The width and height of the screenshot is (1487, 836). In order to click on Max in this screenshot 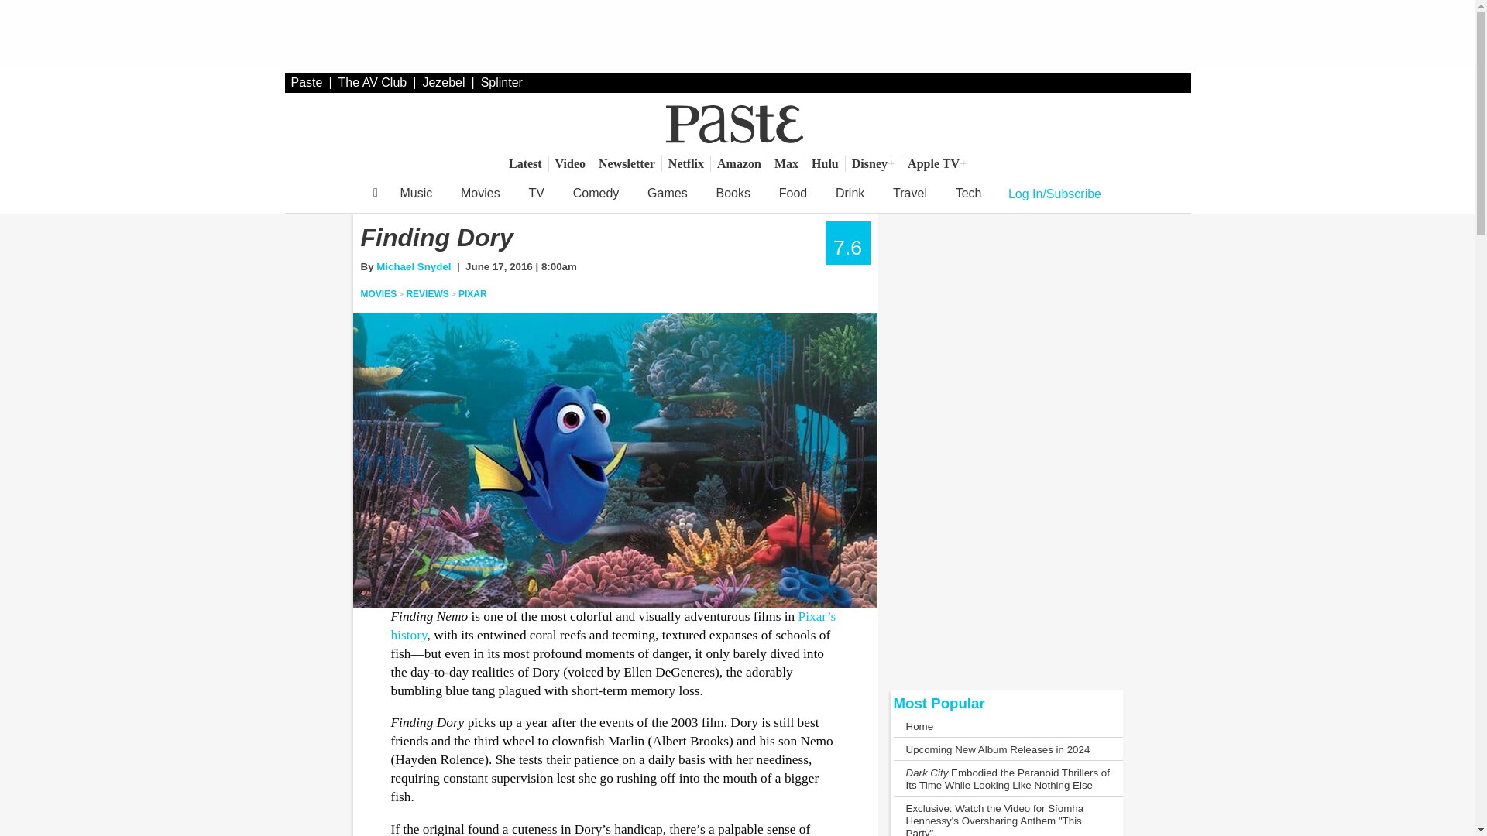, I will do `click(786, 163)`.